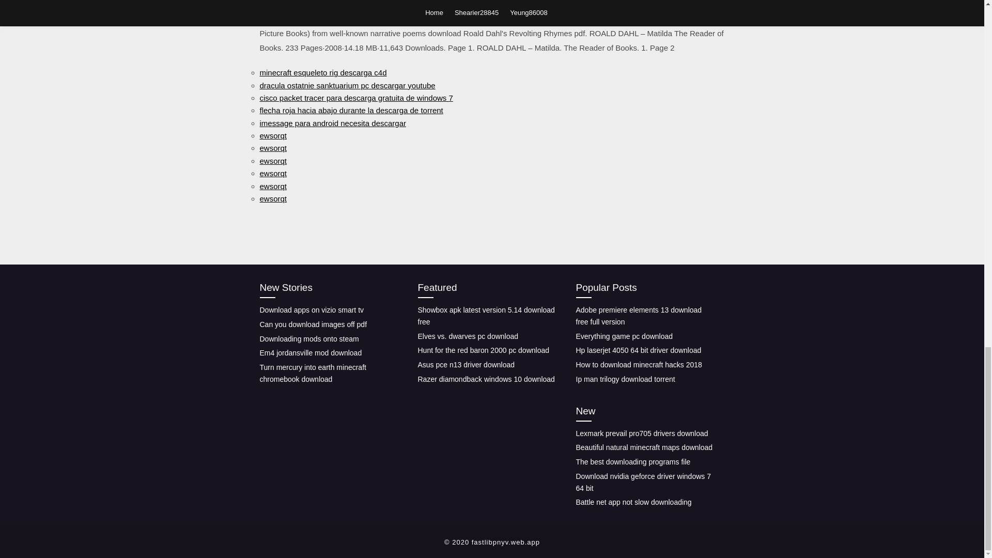  What do you see at coordinates (310, 353) in the screenshot?
I see `Em4 jordansville mod download` at bounding box center [310, 353].